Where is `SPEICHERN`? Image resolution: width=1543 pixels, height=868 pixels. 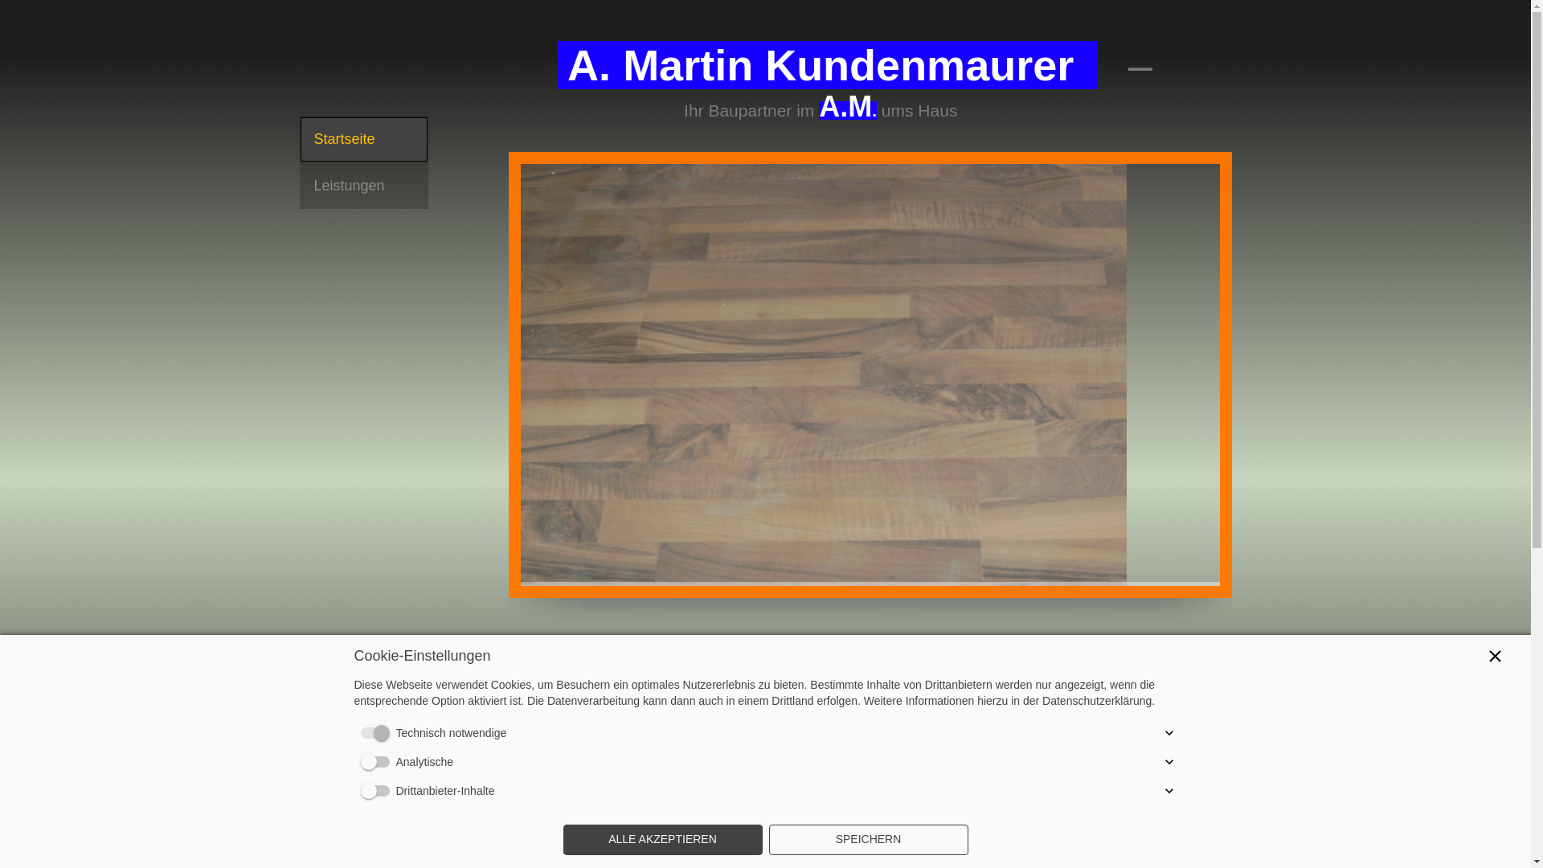
SPEICHERN is located at coordinates (868, 840).